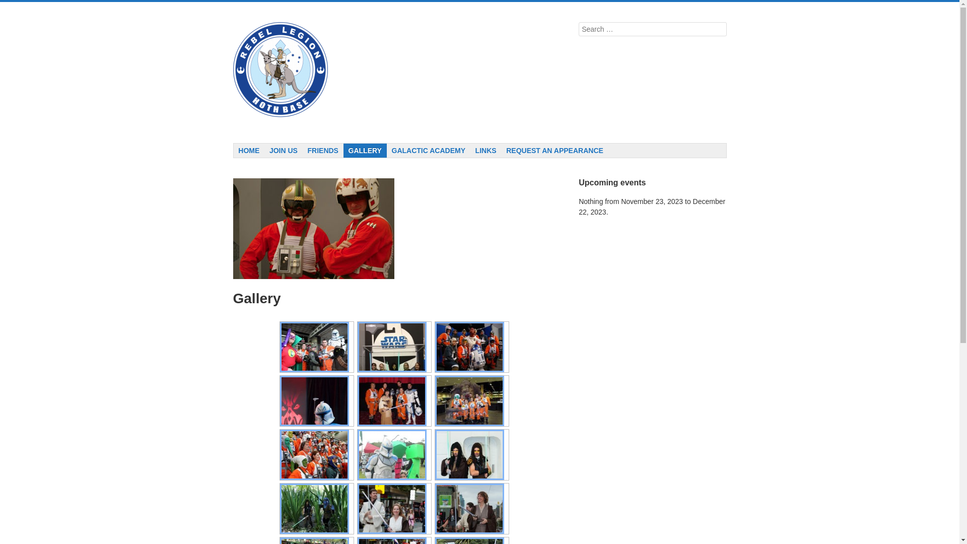  What do you see at coordinates (15, 7) in the screenshot?
I see `Search` at bounding box center [15, 7].